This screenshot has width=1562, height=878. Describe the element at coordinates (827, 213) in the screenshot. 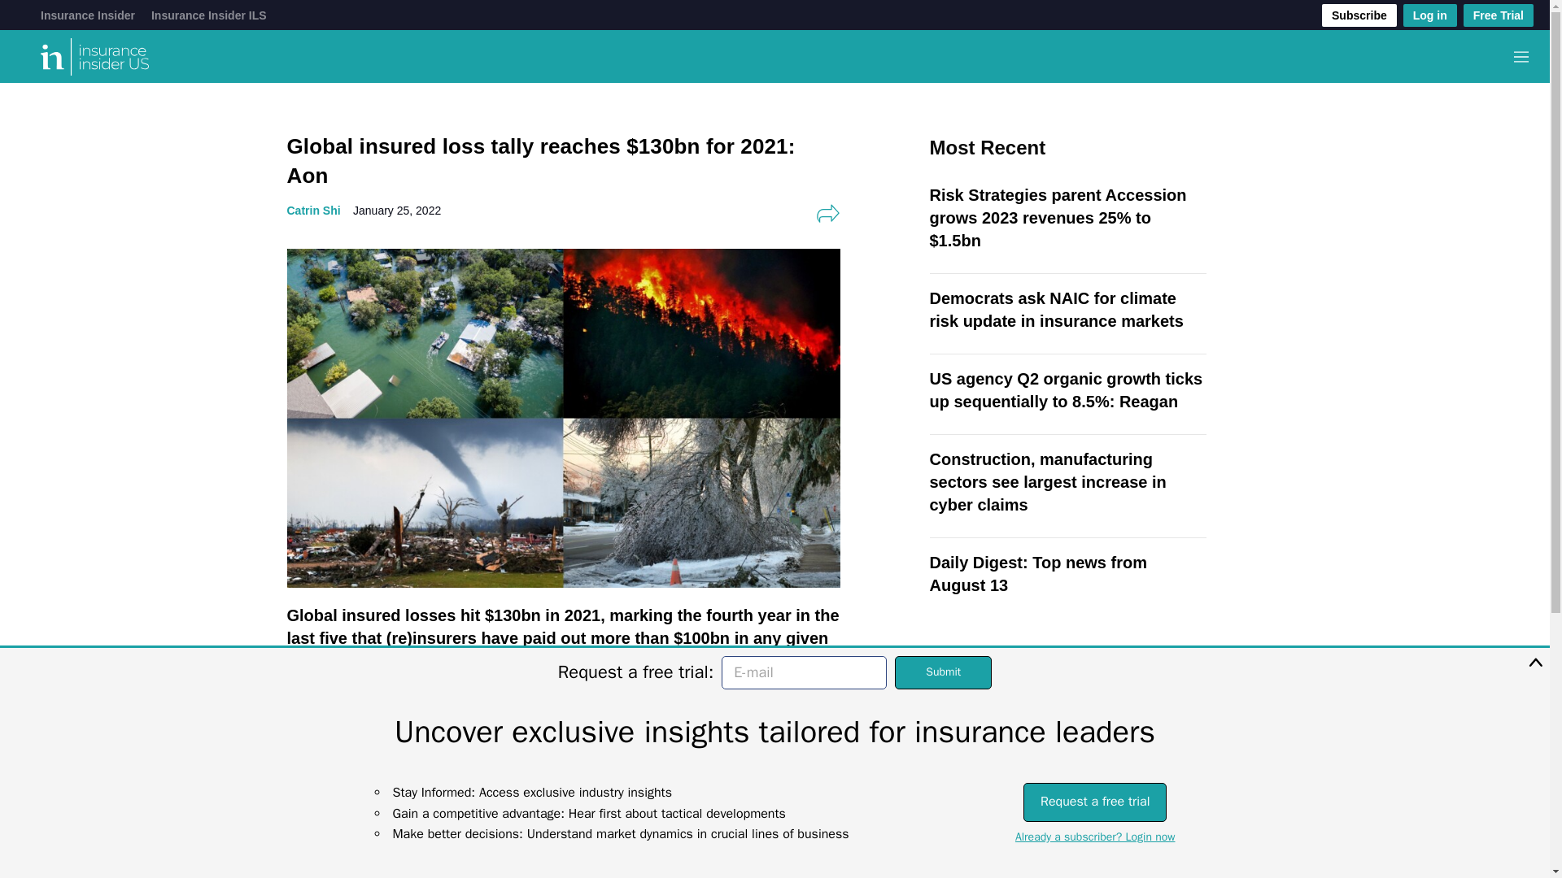

I see `Share` at that location.